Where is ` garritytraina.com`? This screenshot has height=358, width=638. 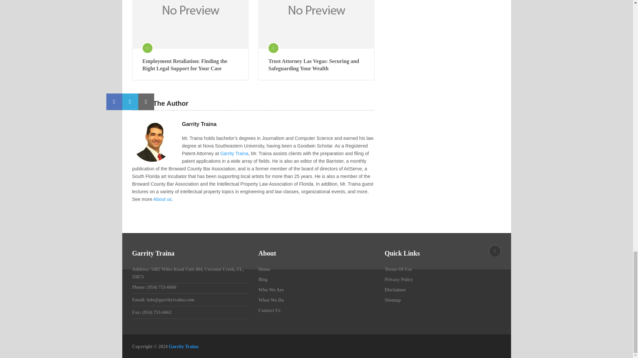
 garritytraina.com is located at coordinates (183, 346).